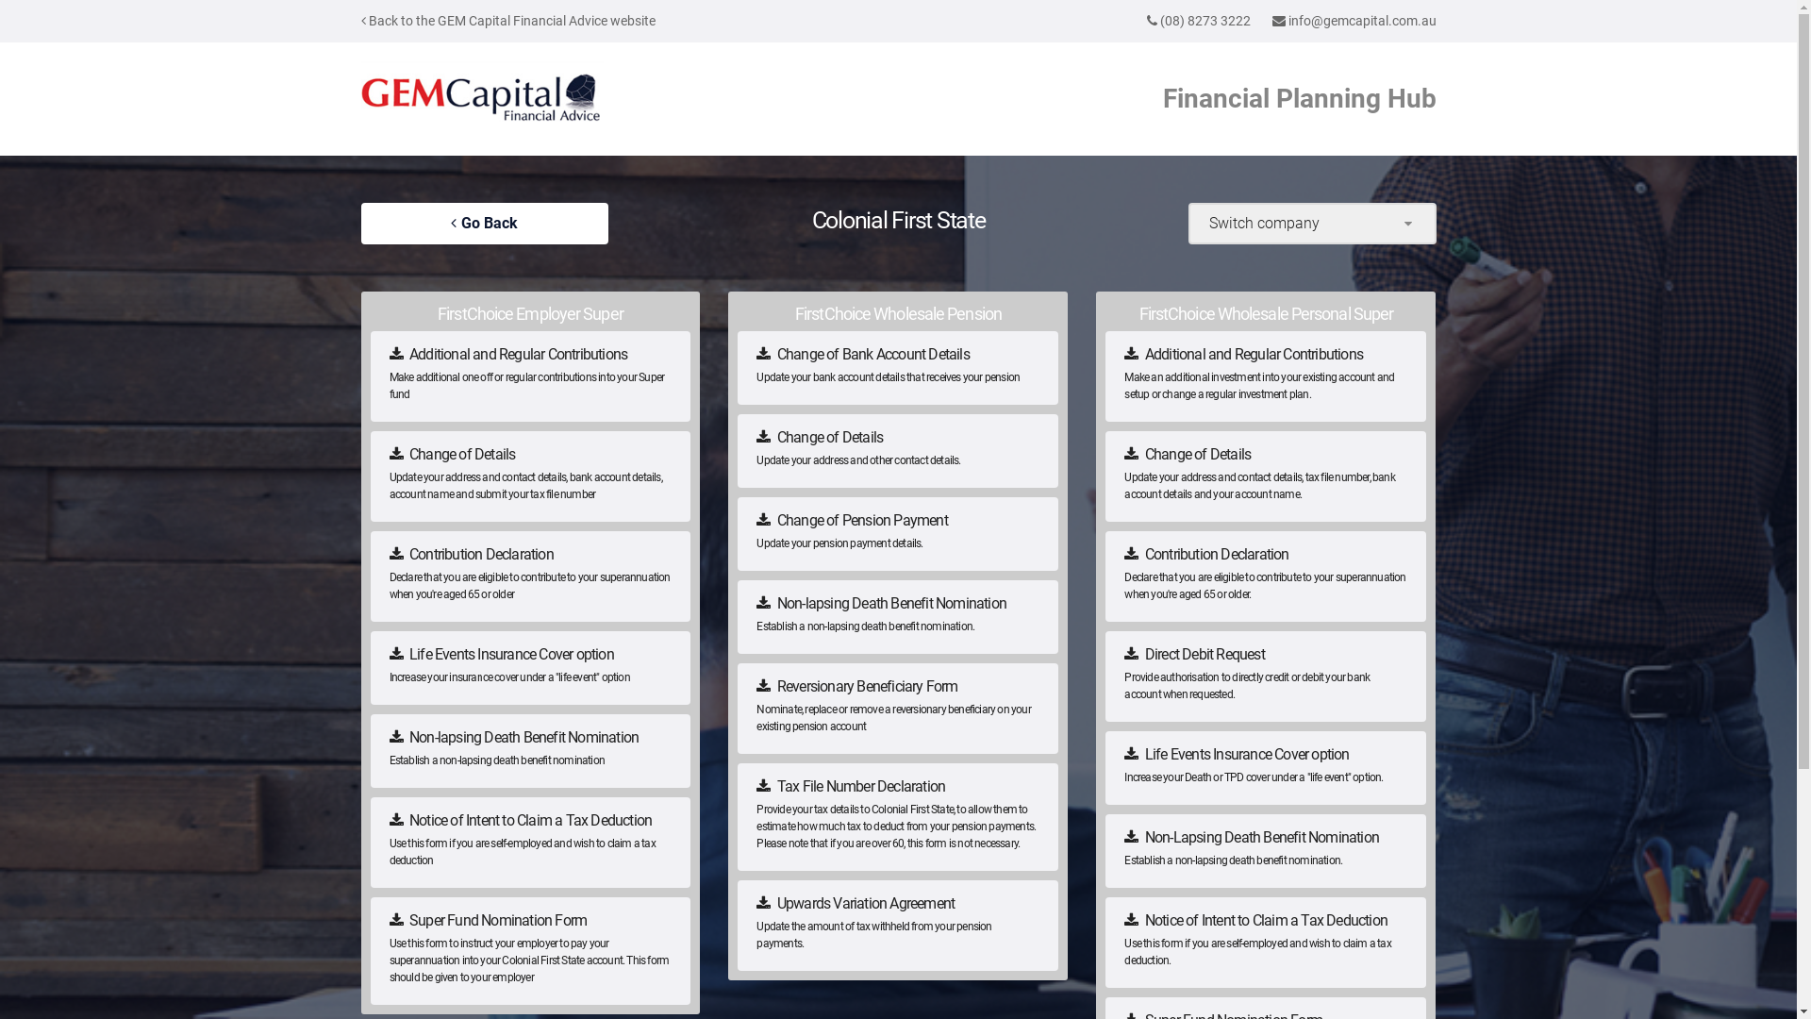 The width and height of the screenshot is (1811, 1019). I want to click on Go Back, so click(485, 224).